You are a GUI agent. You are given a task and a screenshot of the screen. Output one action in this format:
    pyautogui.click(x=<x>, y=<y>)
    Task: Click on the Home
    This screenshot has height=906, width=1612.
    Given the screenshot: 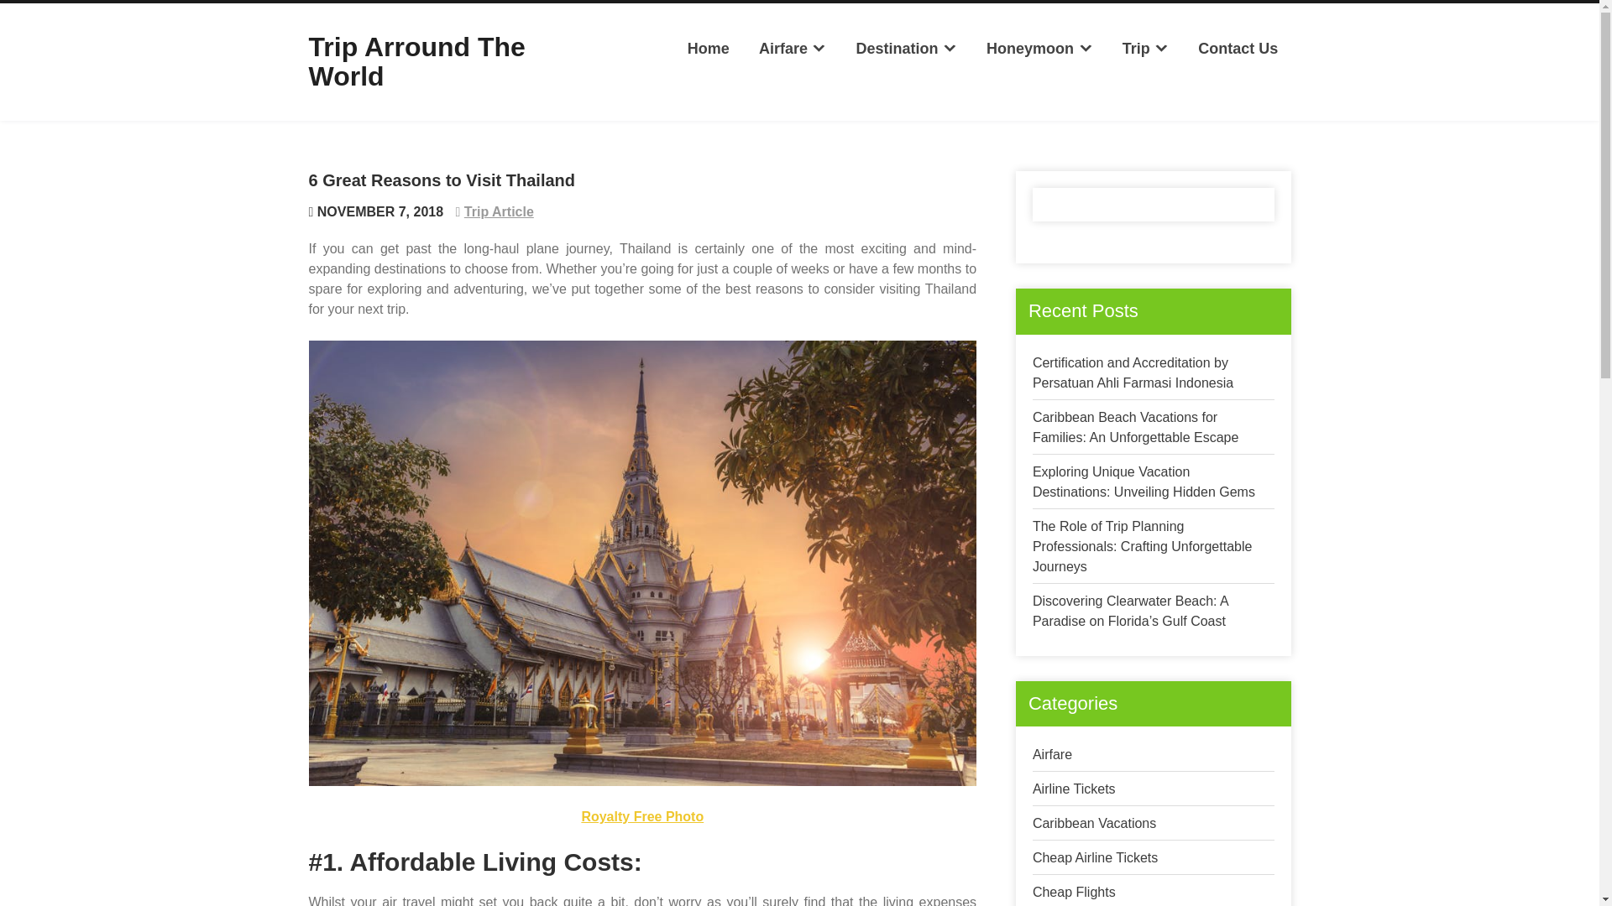 What is the action you would take?
    pyautogui.click(x=709, y=49)
    